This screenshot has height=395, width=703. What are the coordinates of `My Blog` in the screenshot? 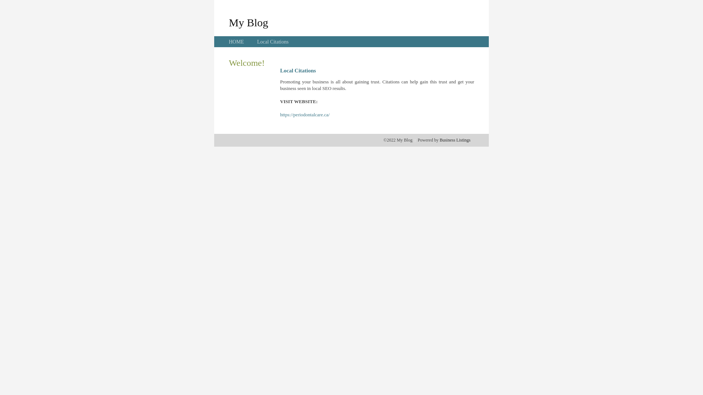 It's located at (249, 22).